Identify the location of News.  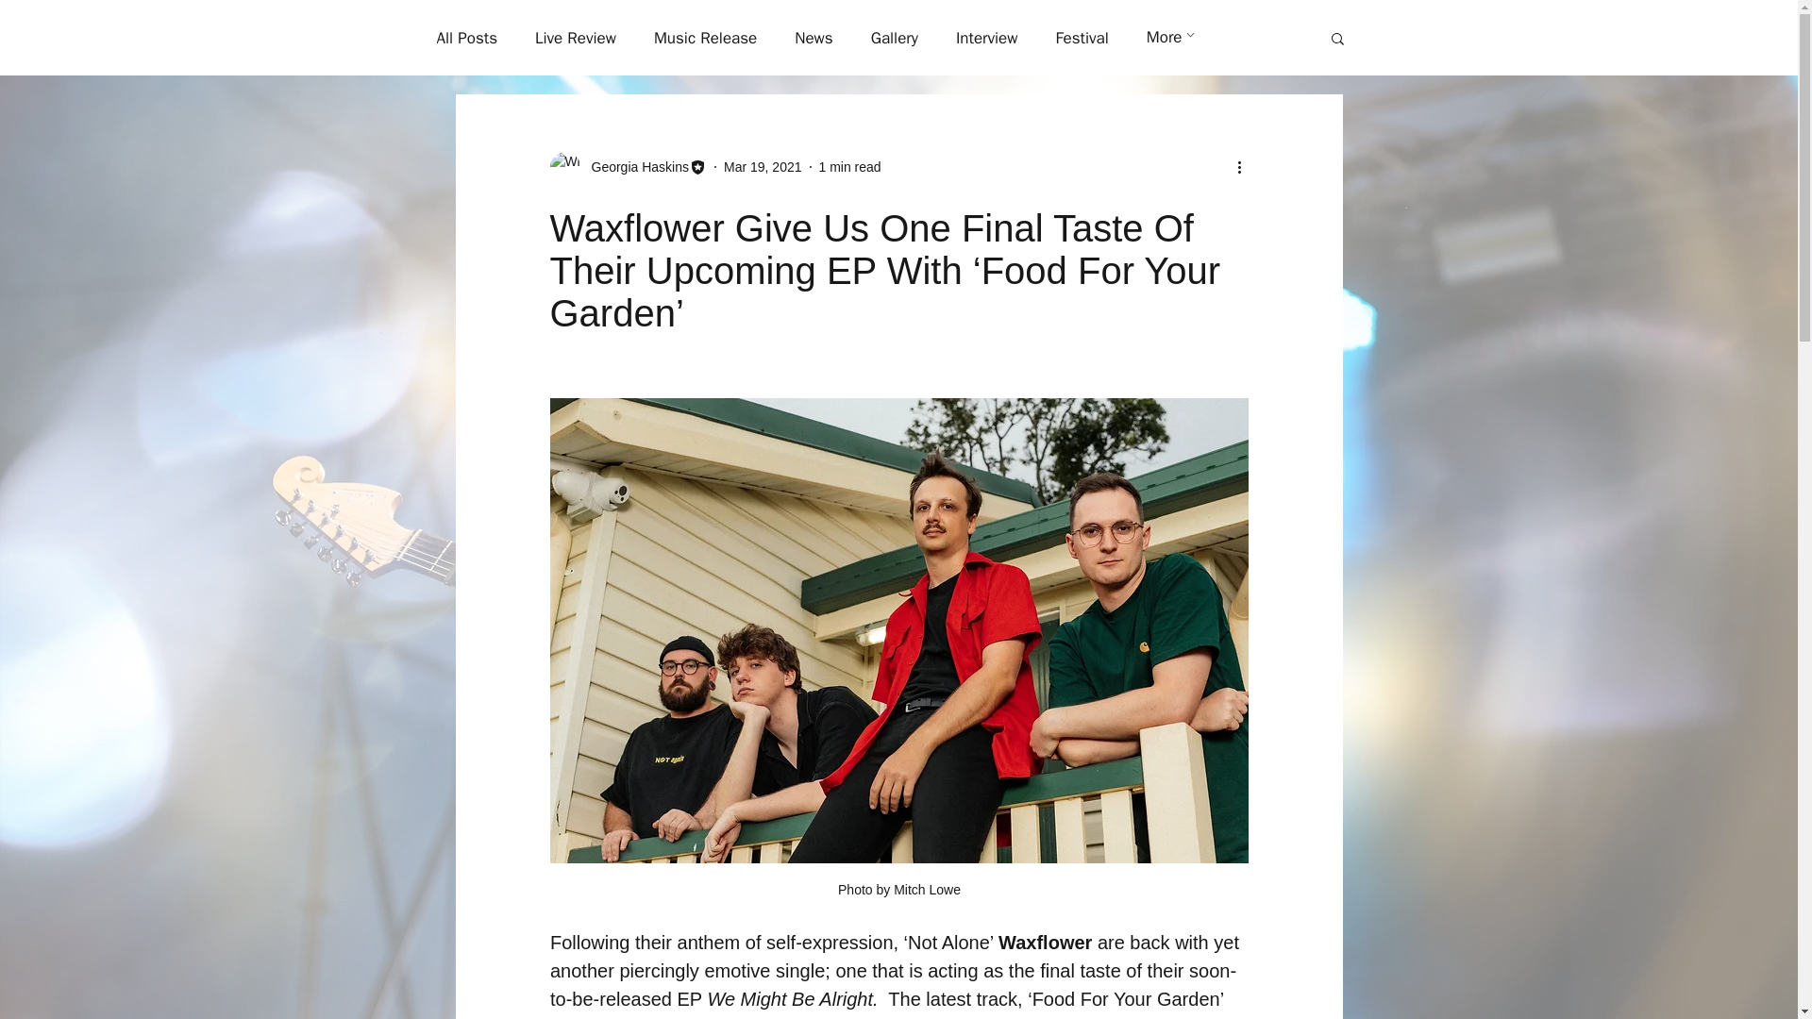
(814, 37).